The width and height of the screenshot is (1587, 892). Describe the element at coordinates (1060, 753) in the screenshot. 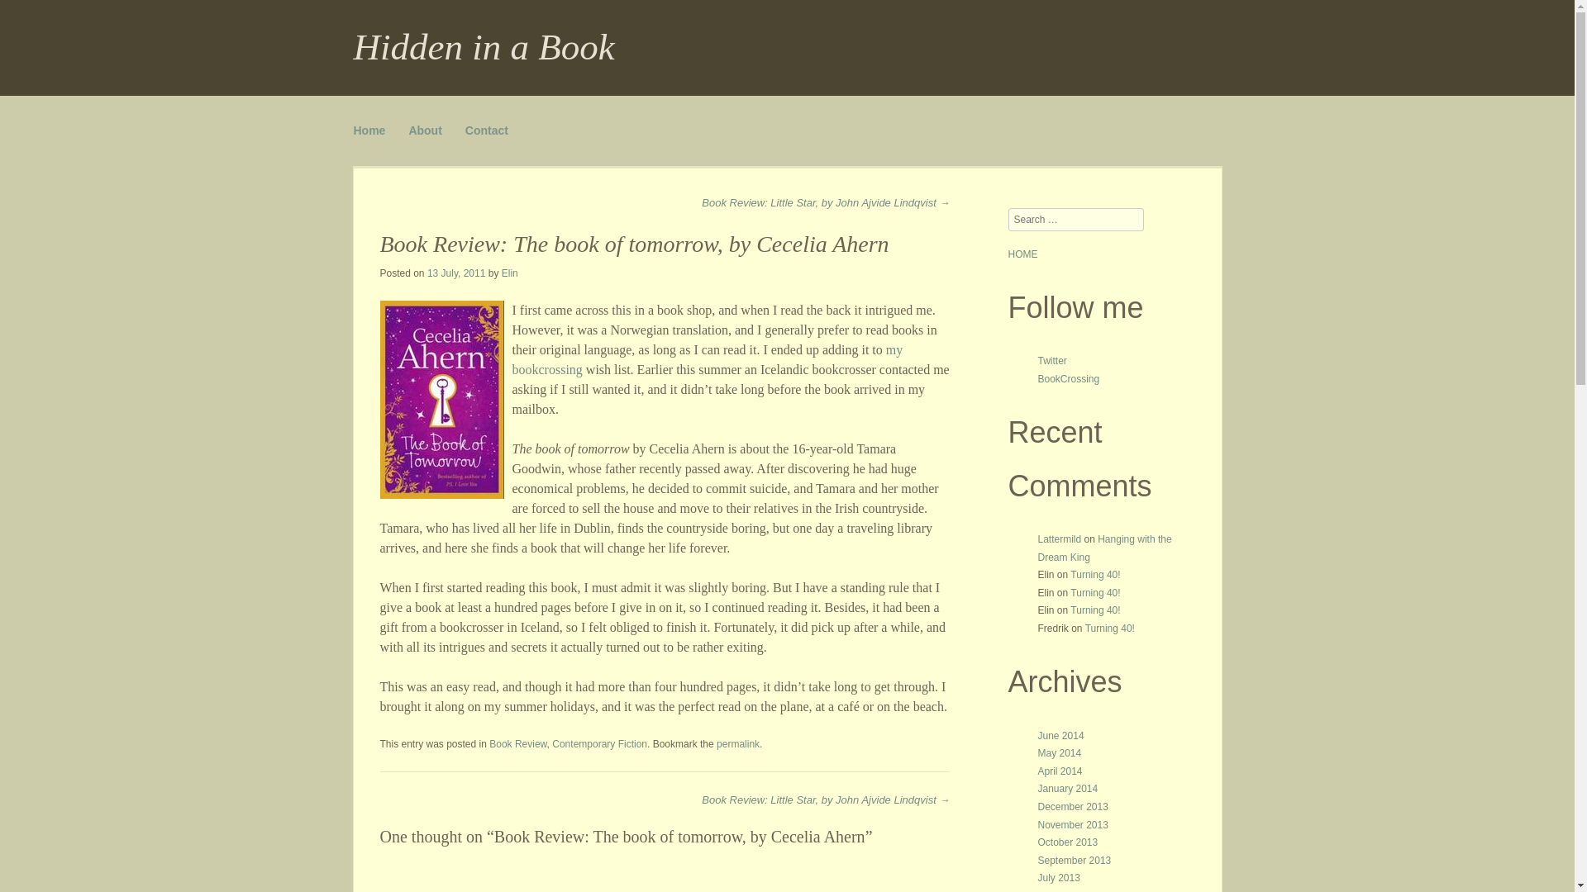

I see `May 2014` at that location.